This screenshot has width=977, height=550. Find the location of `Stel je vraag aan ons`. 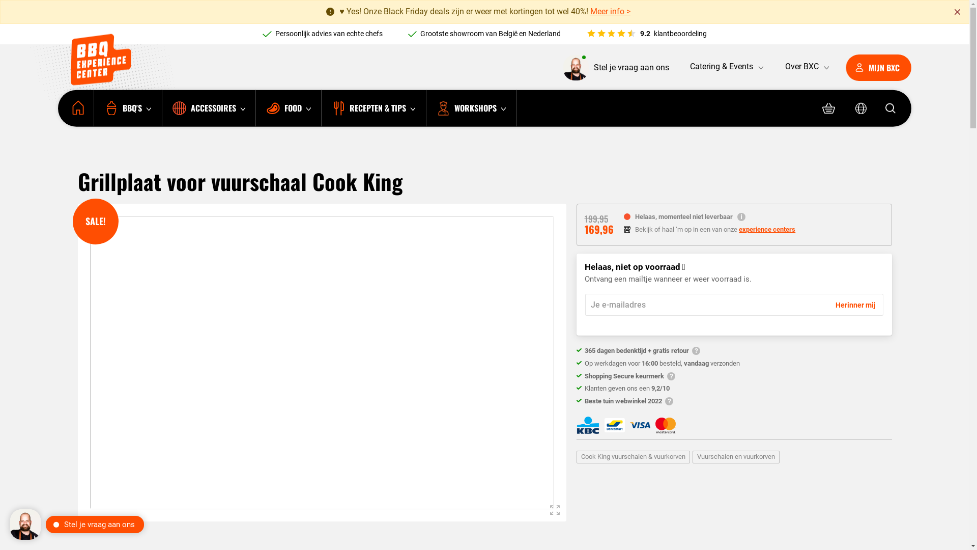

Stel je vraag aan ons is located at coordinates (616, 68).